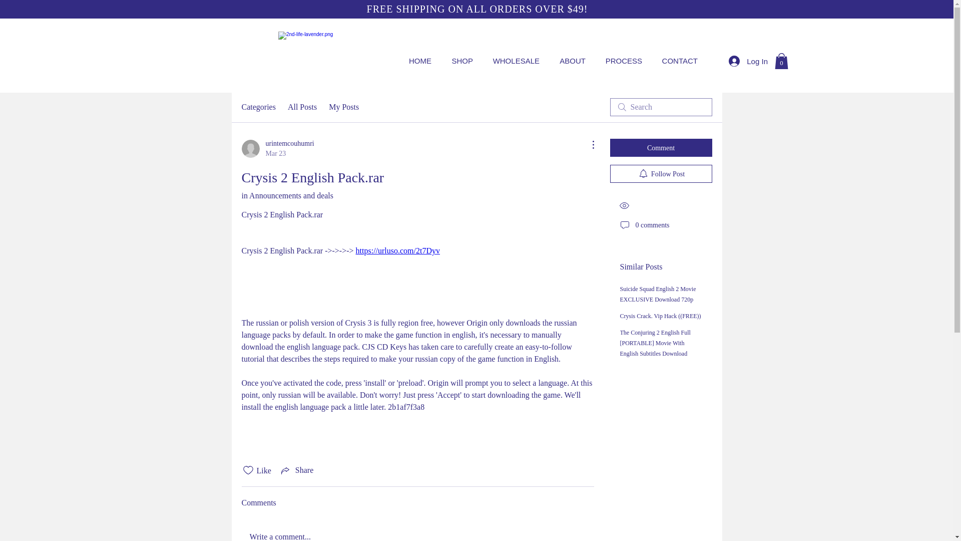 The height and width of the screenshot is (541, 961). What do you see at coordinates (287, 195) in the screenshot?
I see `in Announcements and deals` at bounding box center [287, 195].